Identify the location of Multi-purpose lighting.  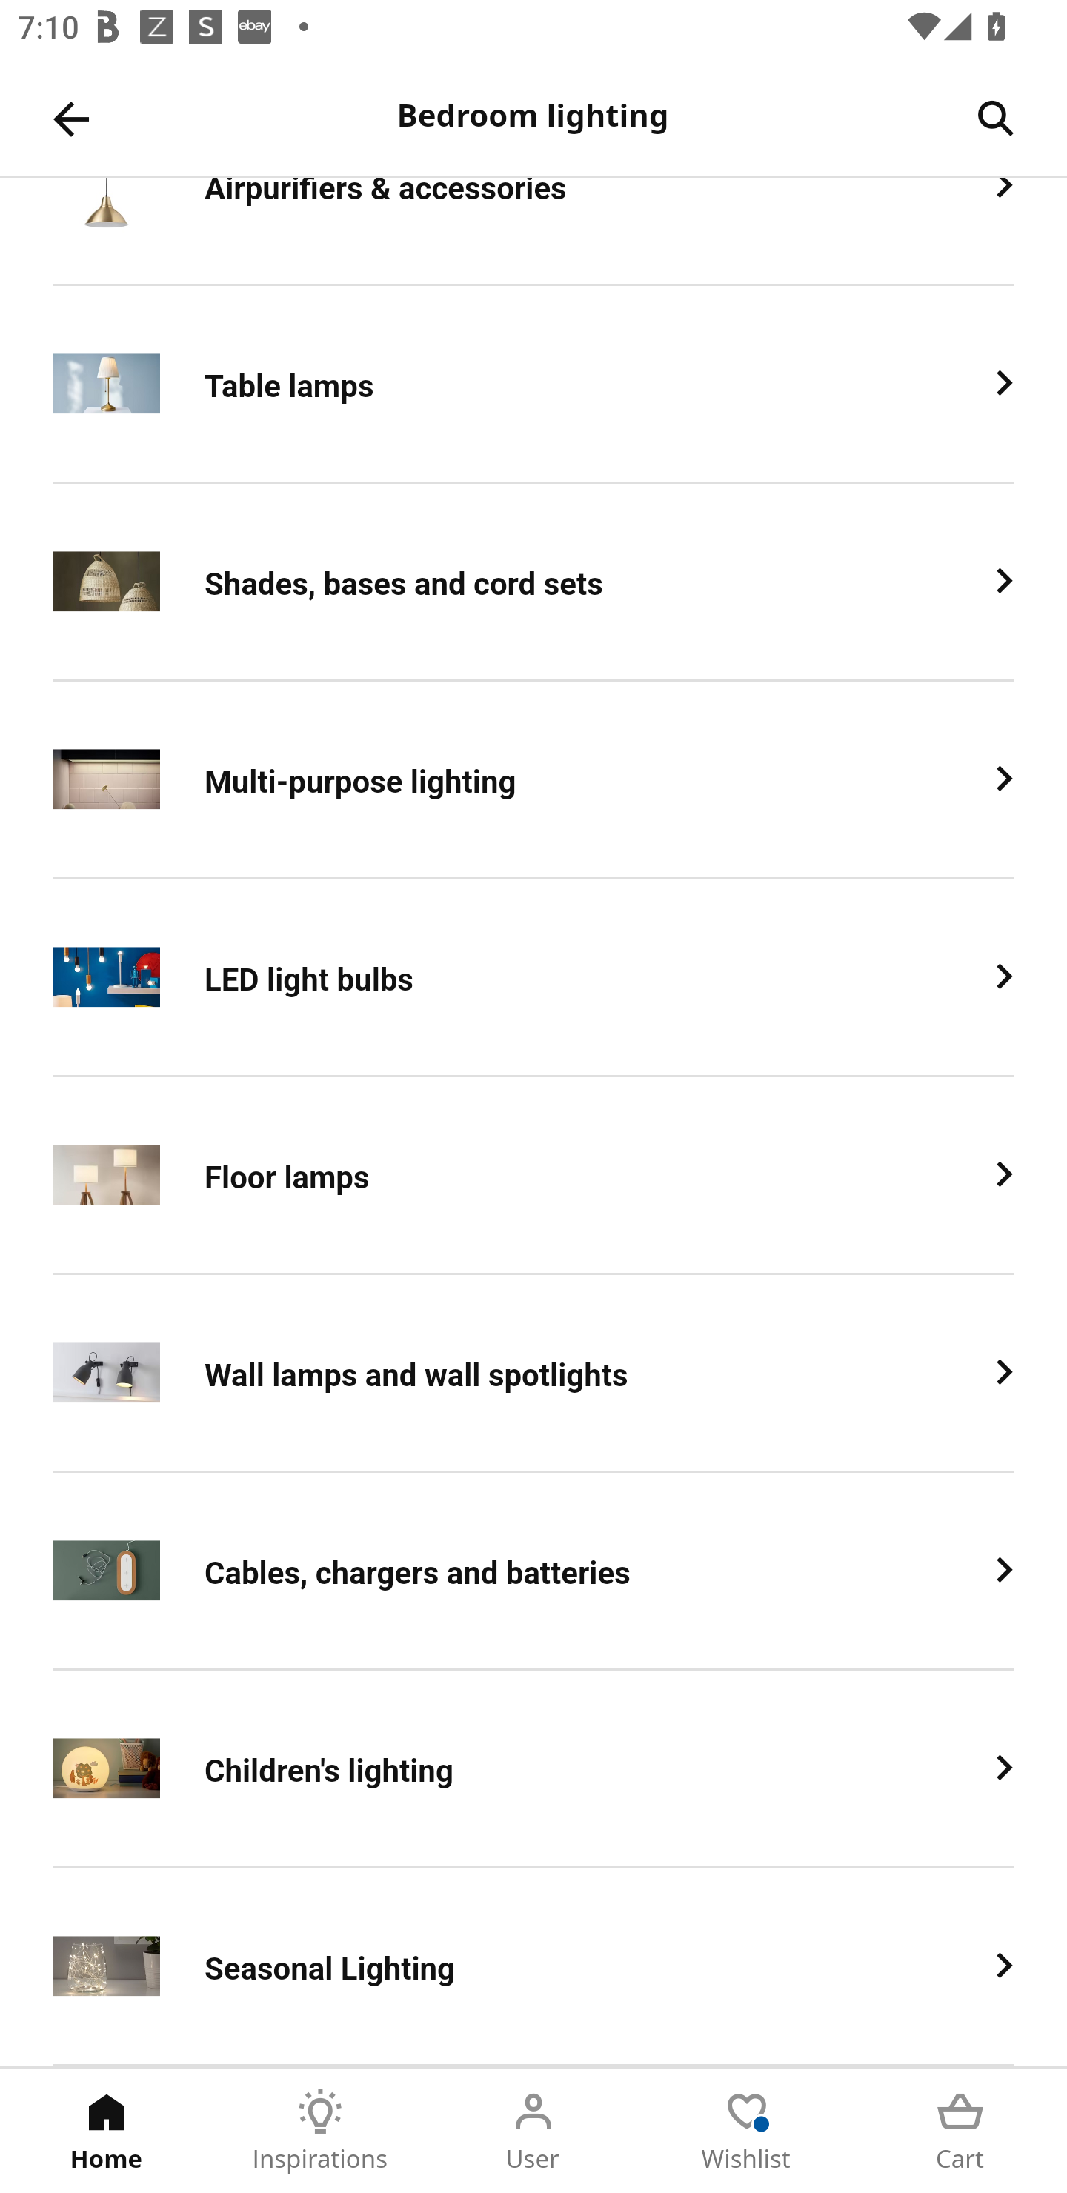
(533, 780).